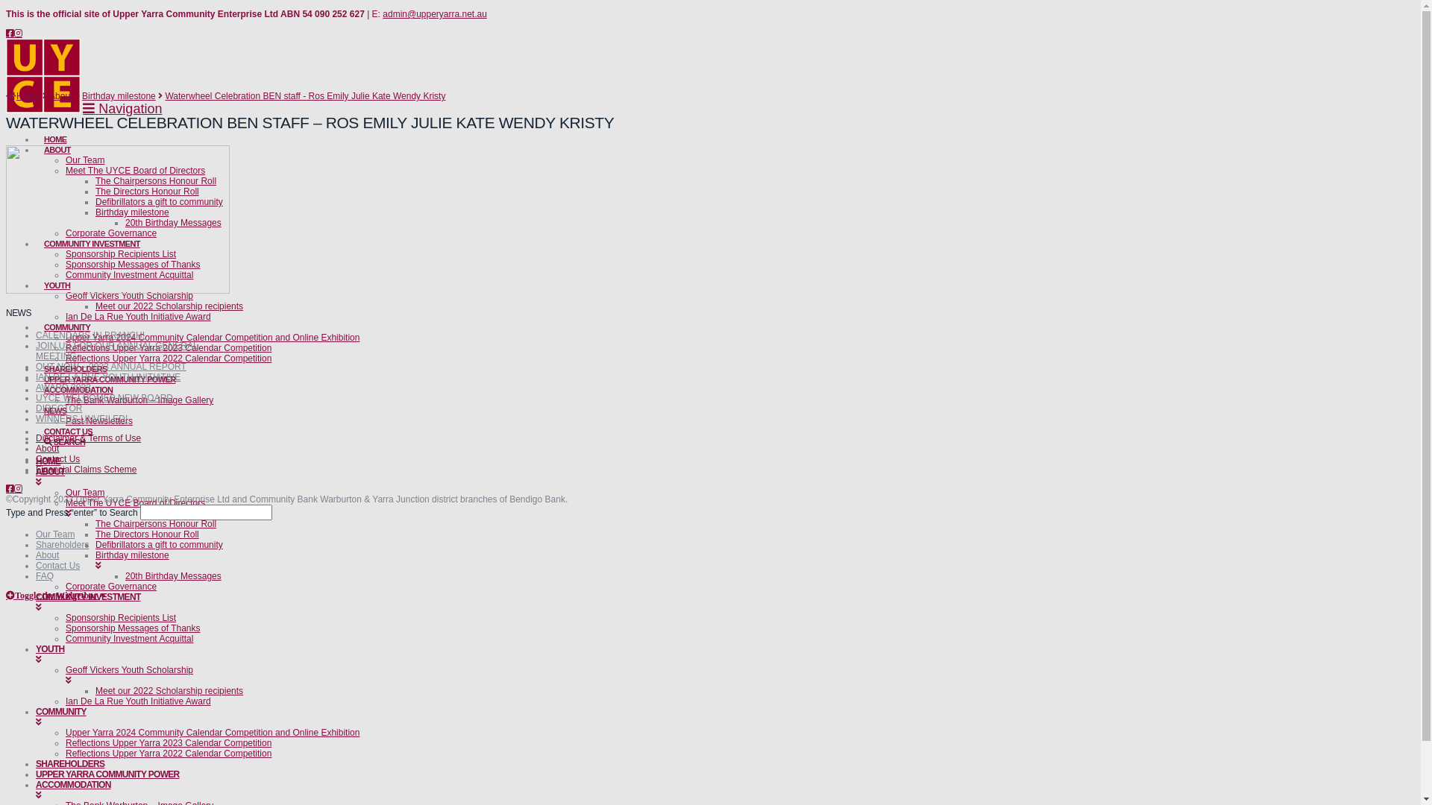 The height and width of the screenshot is (805, 1432). Describe the element at coordinates (130, 639) in the screenshot. I see `Community Investment Acquittal` at that location.